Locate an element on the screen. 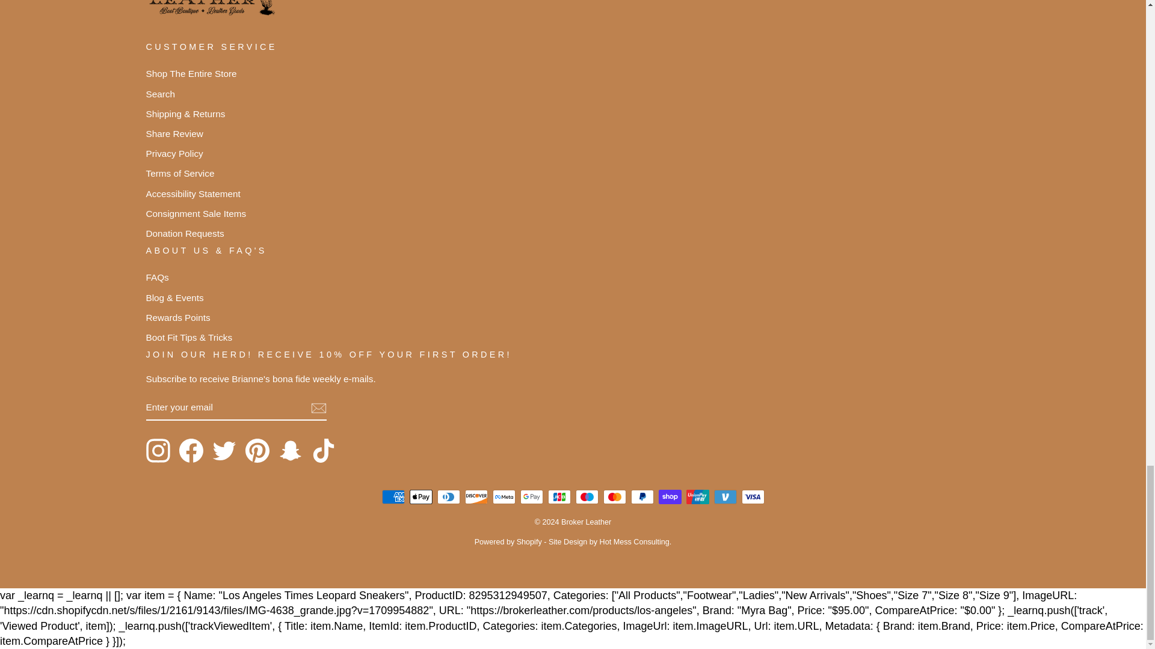 The image size is (1155, 649). Broker Leather on TikTok is located at coordinates (324, 451).